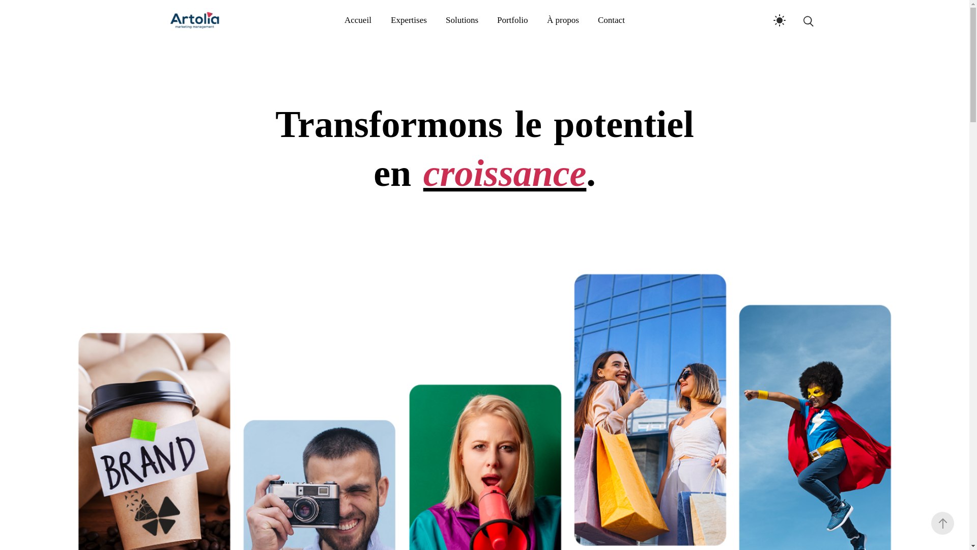  I want to click on Solutions, so click(462, 20).